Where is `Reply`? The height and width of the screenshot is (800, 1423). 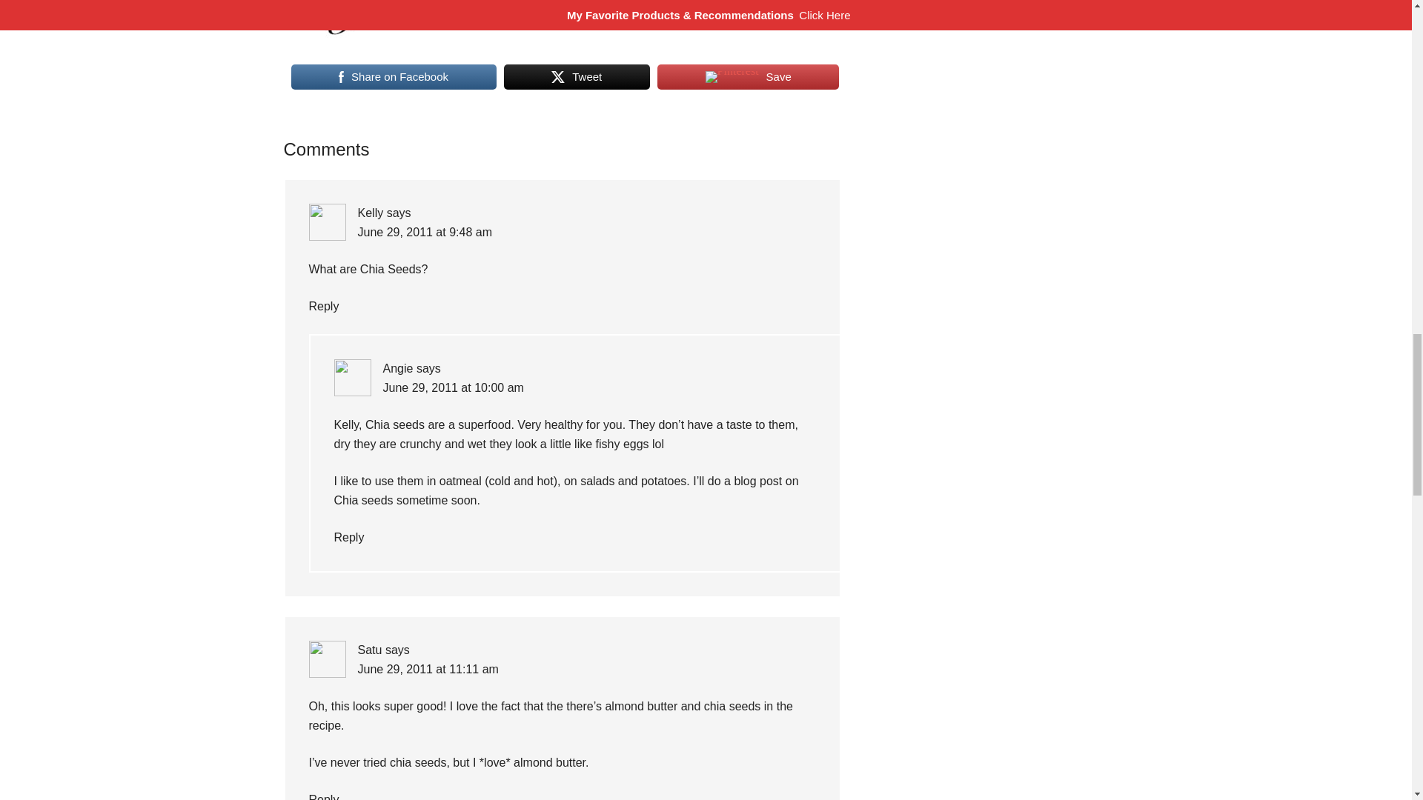 Reply is located at coordinates (323, 307).